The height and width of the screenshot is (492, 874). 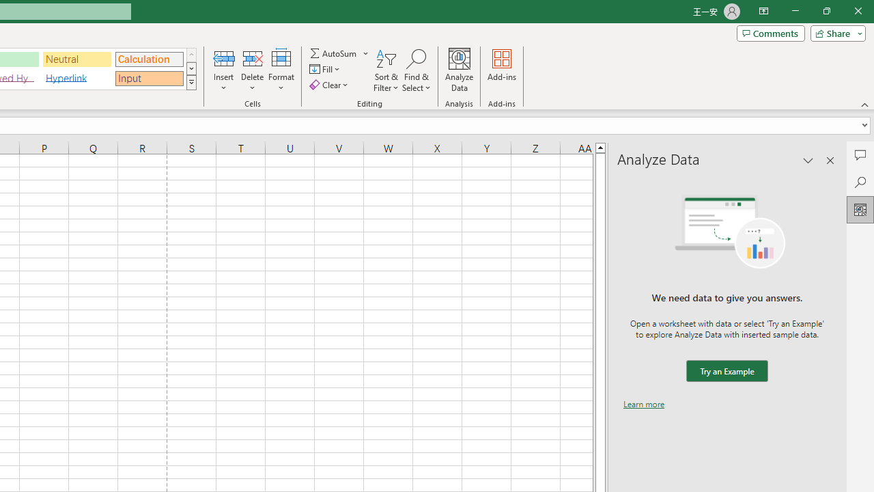 What do you see at coordinates (860, 209) in the screenshot?
I see `Analyze Data` at bounding box center [860, 209].